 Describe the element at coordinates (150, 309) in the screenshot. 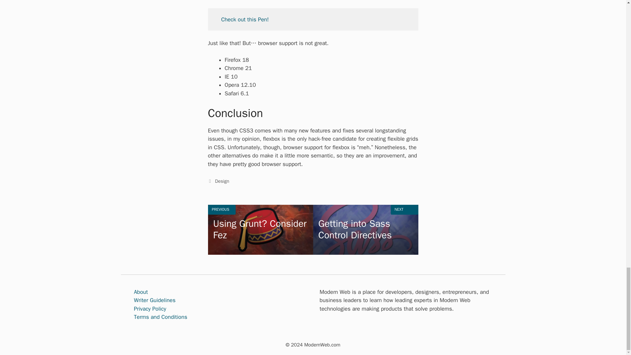

I see `Terms and Conditions` at that location.